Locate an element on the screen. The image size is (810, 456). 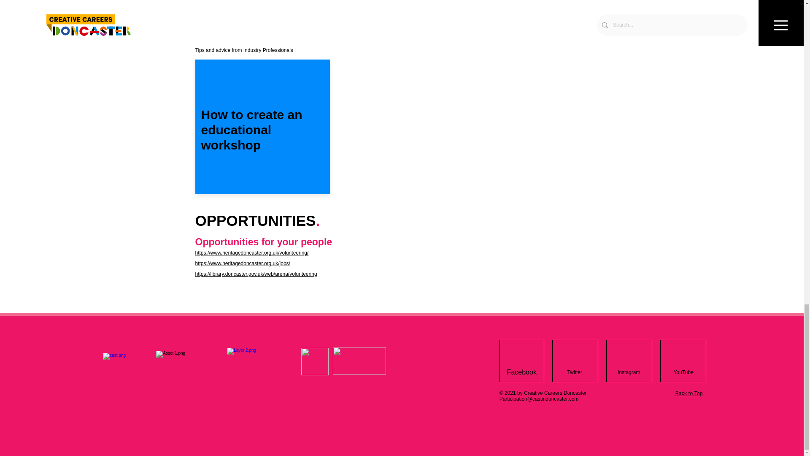
Facebook is located at coordinates (522, 372).